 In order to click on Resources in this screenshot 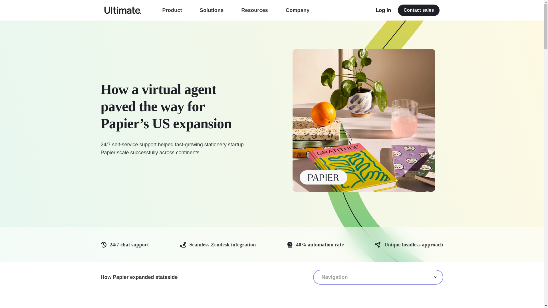, I will do `click(255, 10)`.